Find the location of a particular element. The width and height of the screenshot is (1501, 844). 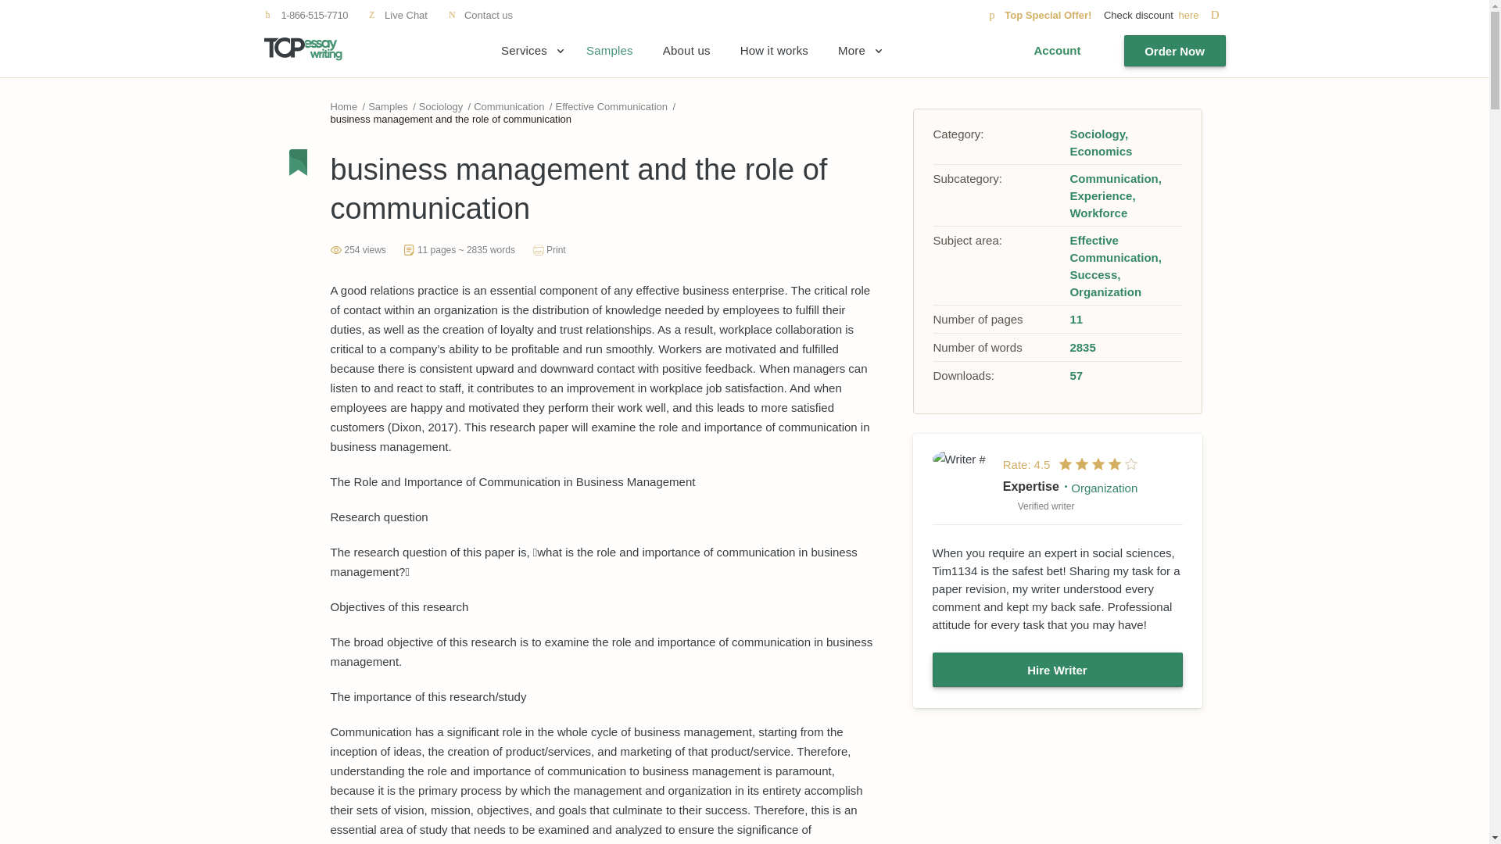

Communication is located at coordinates (508, 106).